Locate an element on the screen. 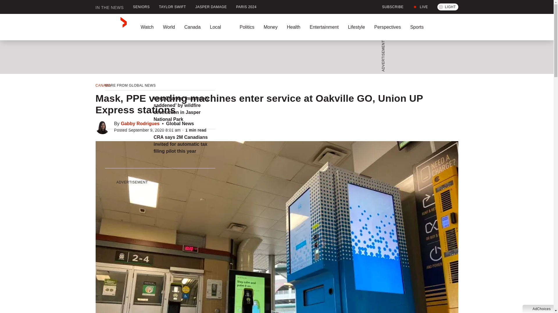 The width and height of the screenshot is (558, 313). Posts by Gabby Rodrigues is located at coordinates (140, 123).